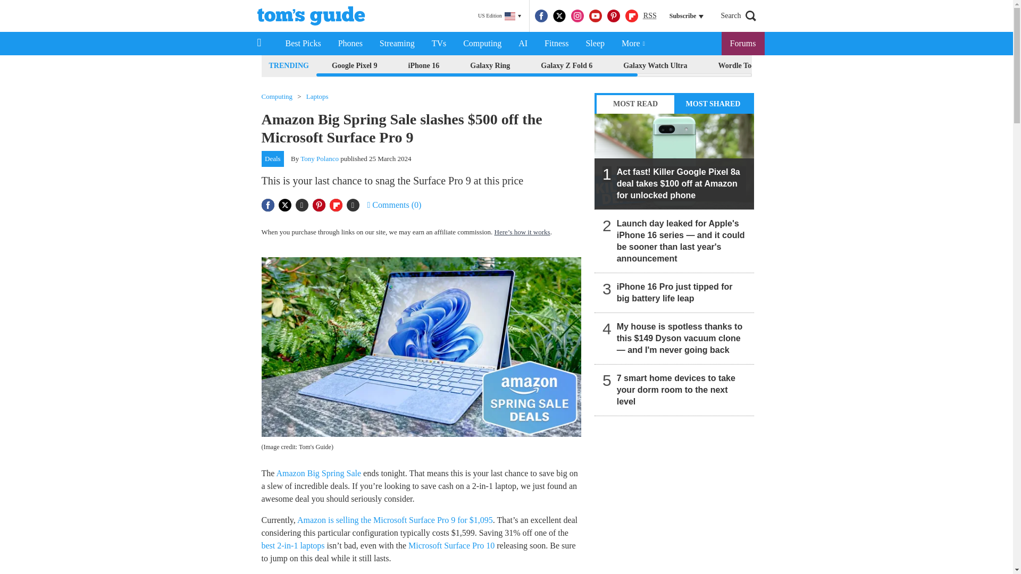  What do you see at coordinates (482, 44) in the screenshot?
I see `Computing` at bounding box center [482, 44].